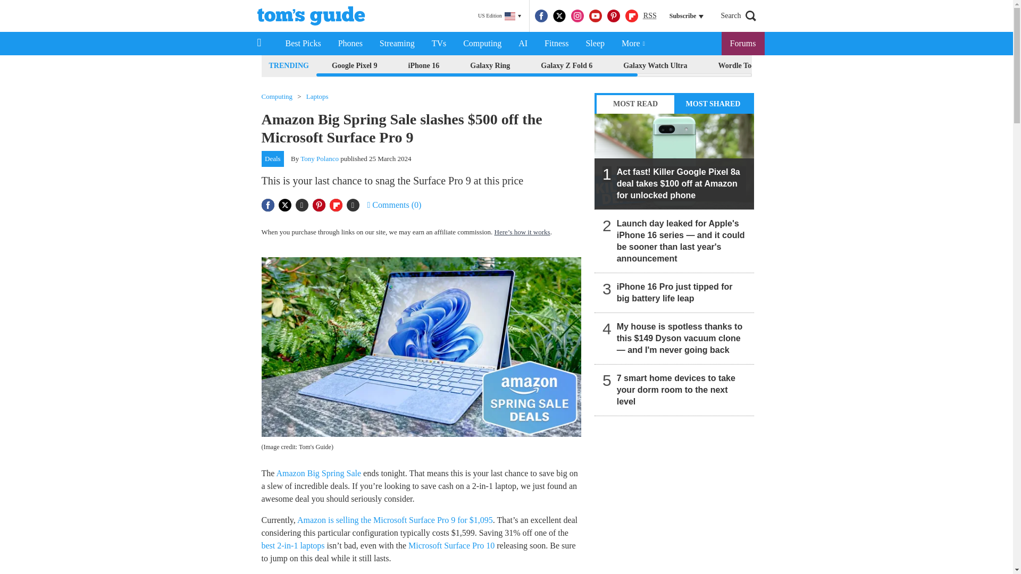  What do you see at coordinates (482, 44) in the screenshot?
I see `Computing` at bounding box center [482, 44].